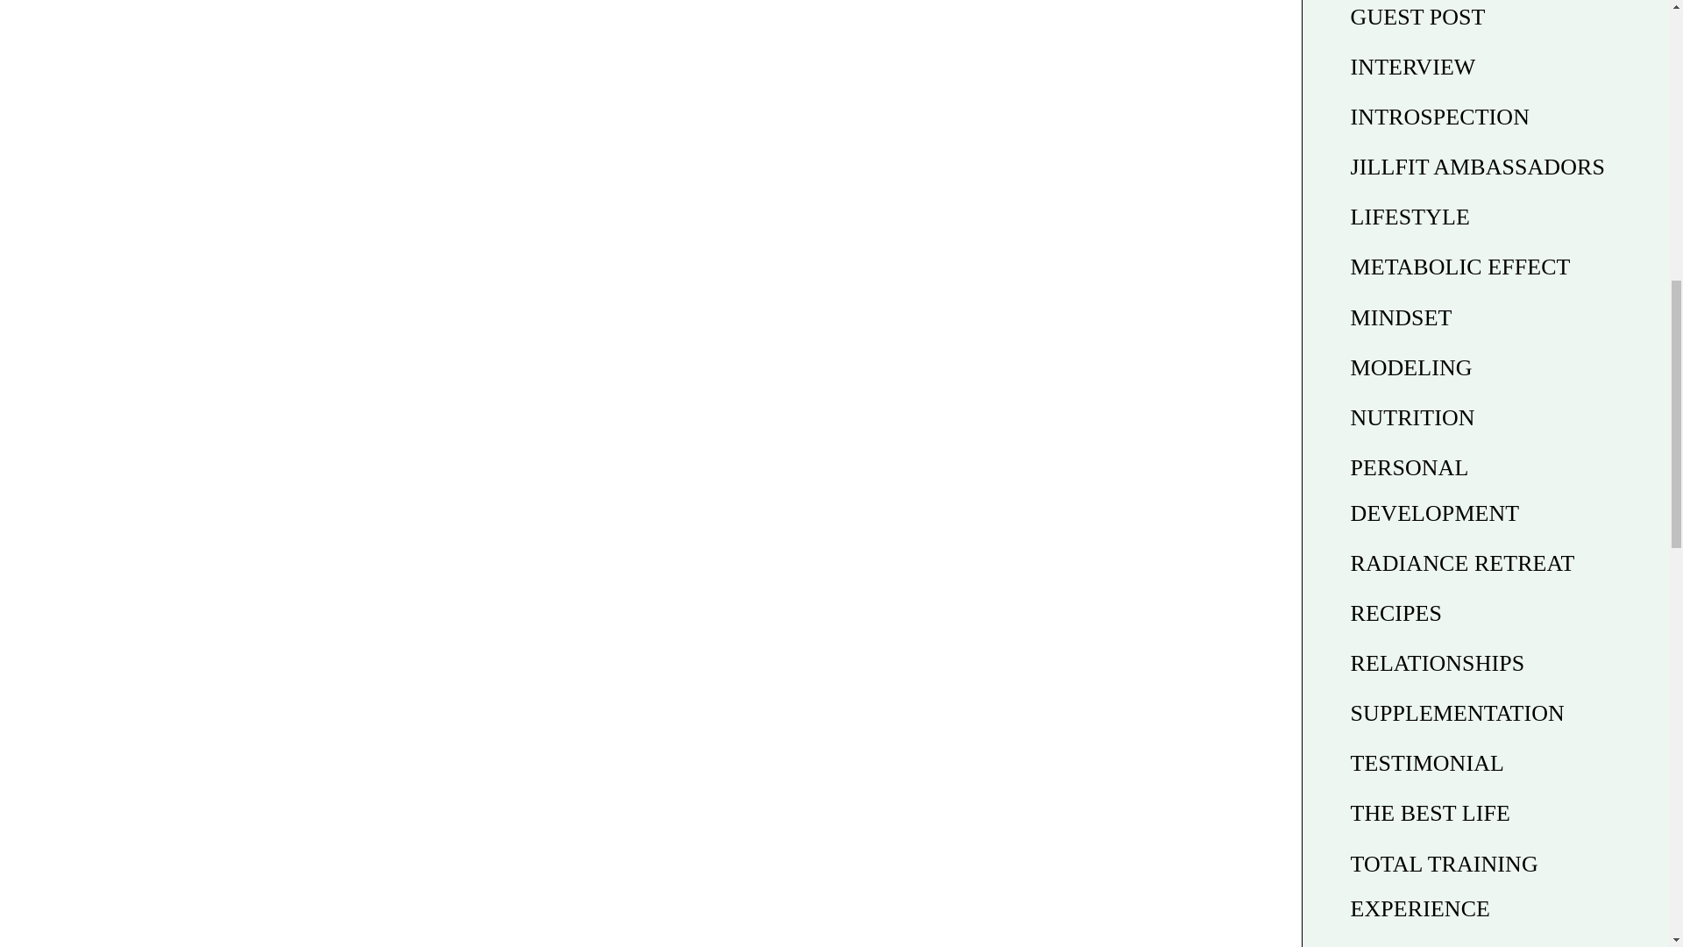 This screenshot has width=1683, height=947. What do you see at coordinates (1440, 116) in the screenshot?
I see `INTROSPECTION` at bounding box center [1440, 116].